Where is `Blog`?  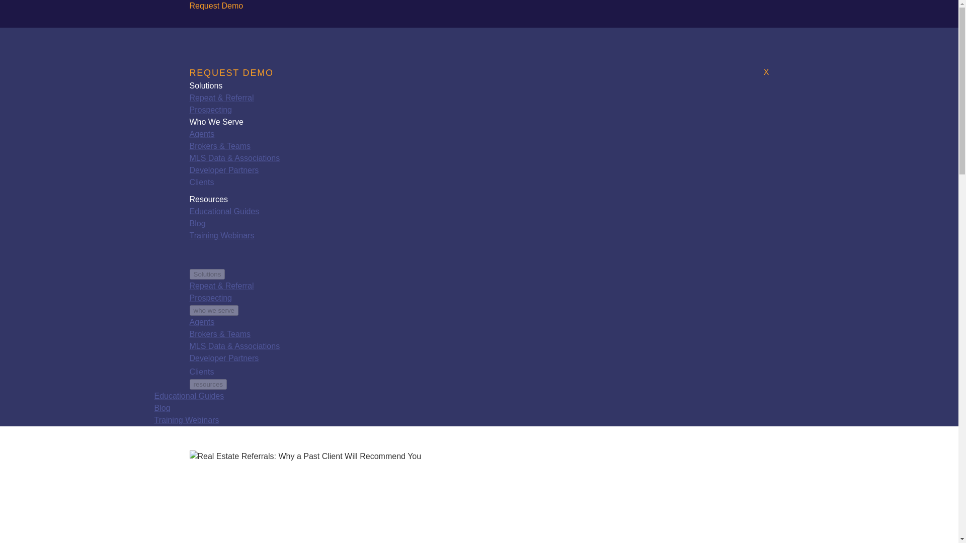
Blog is located at coordinates (162, 408).